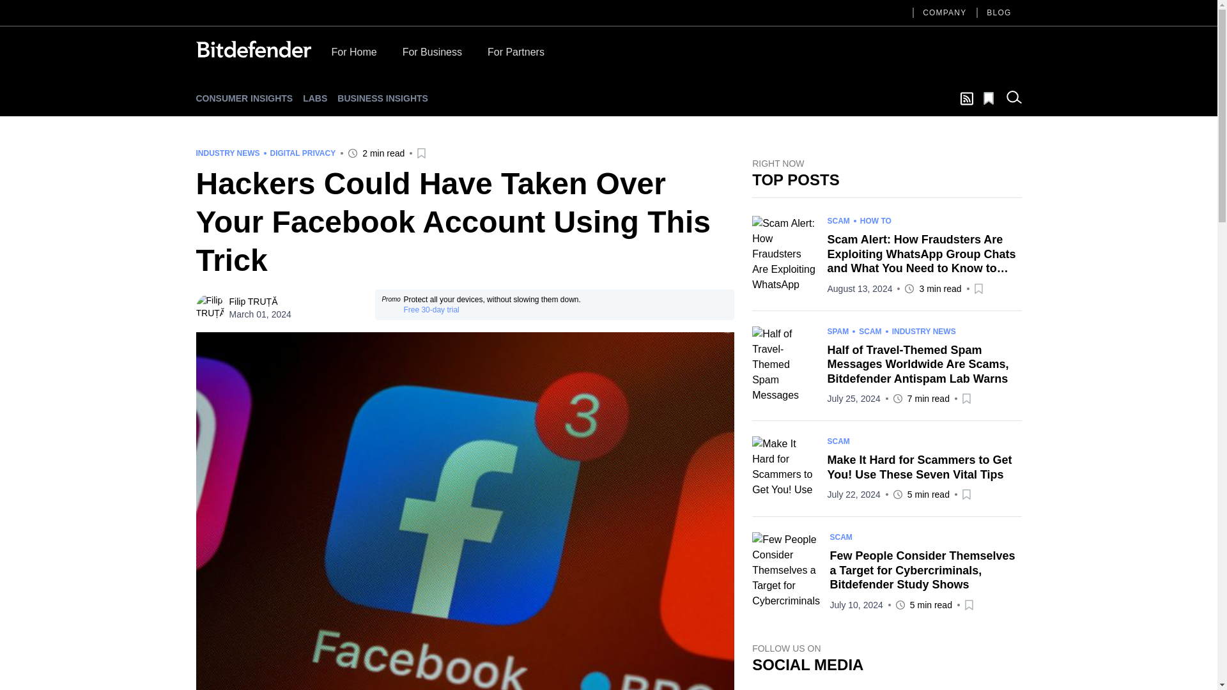 The image size is (1227, 690). I want to click on SCAM, so click(838, 221).